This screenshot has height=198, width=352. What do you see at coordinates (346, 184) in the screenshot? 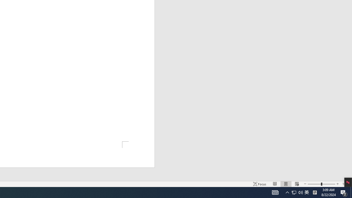
I see `Zoom 100%` at bounding box center [346, 184].